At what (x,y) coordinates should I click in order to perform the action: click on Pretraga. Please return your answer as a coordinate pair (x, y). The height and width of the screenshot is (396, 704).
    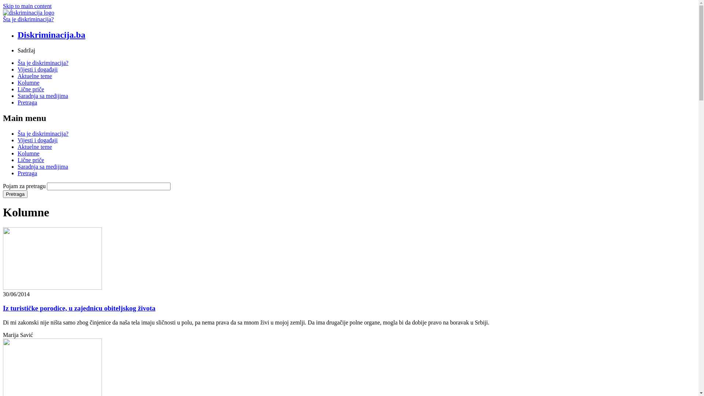
    Looking at the image, I should click on (27, 173).